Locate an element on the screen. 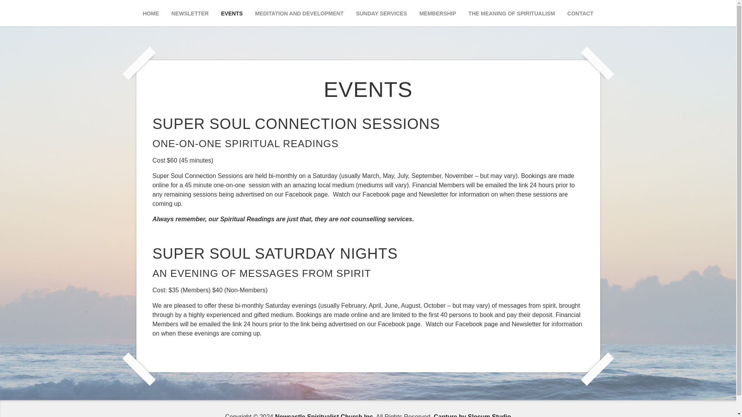 This screenshot has height=417, width=742. THE MEANING OF SPIRITUALISM is located at coordinates (512, 16).